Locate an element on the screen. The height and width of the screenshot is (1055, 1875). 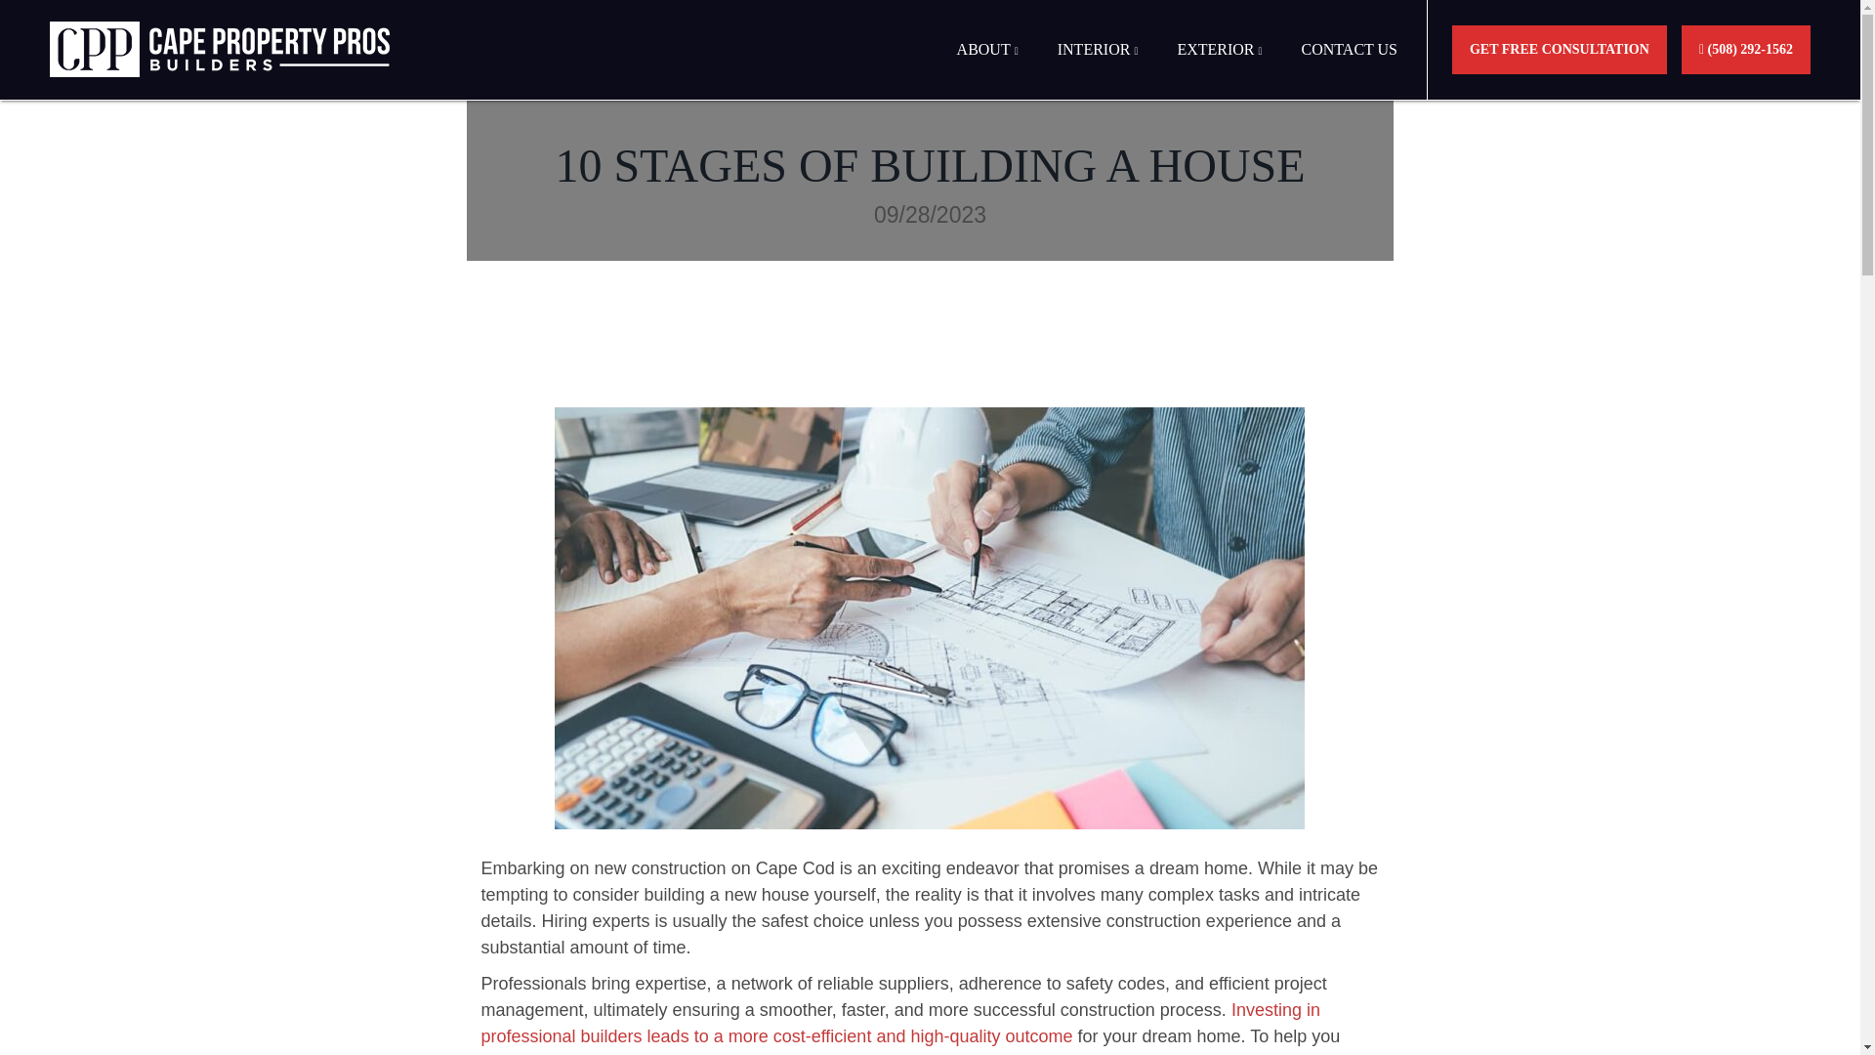
About is located at coordinates (986, 68).